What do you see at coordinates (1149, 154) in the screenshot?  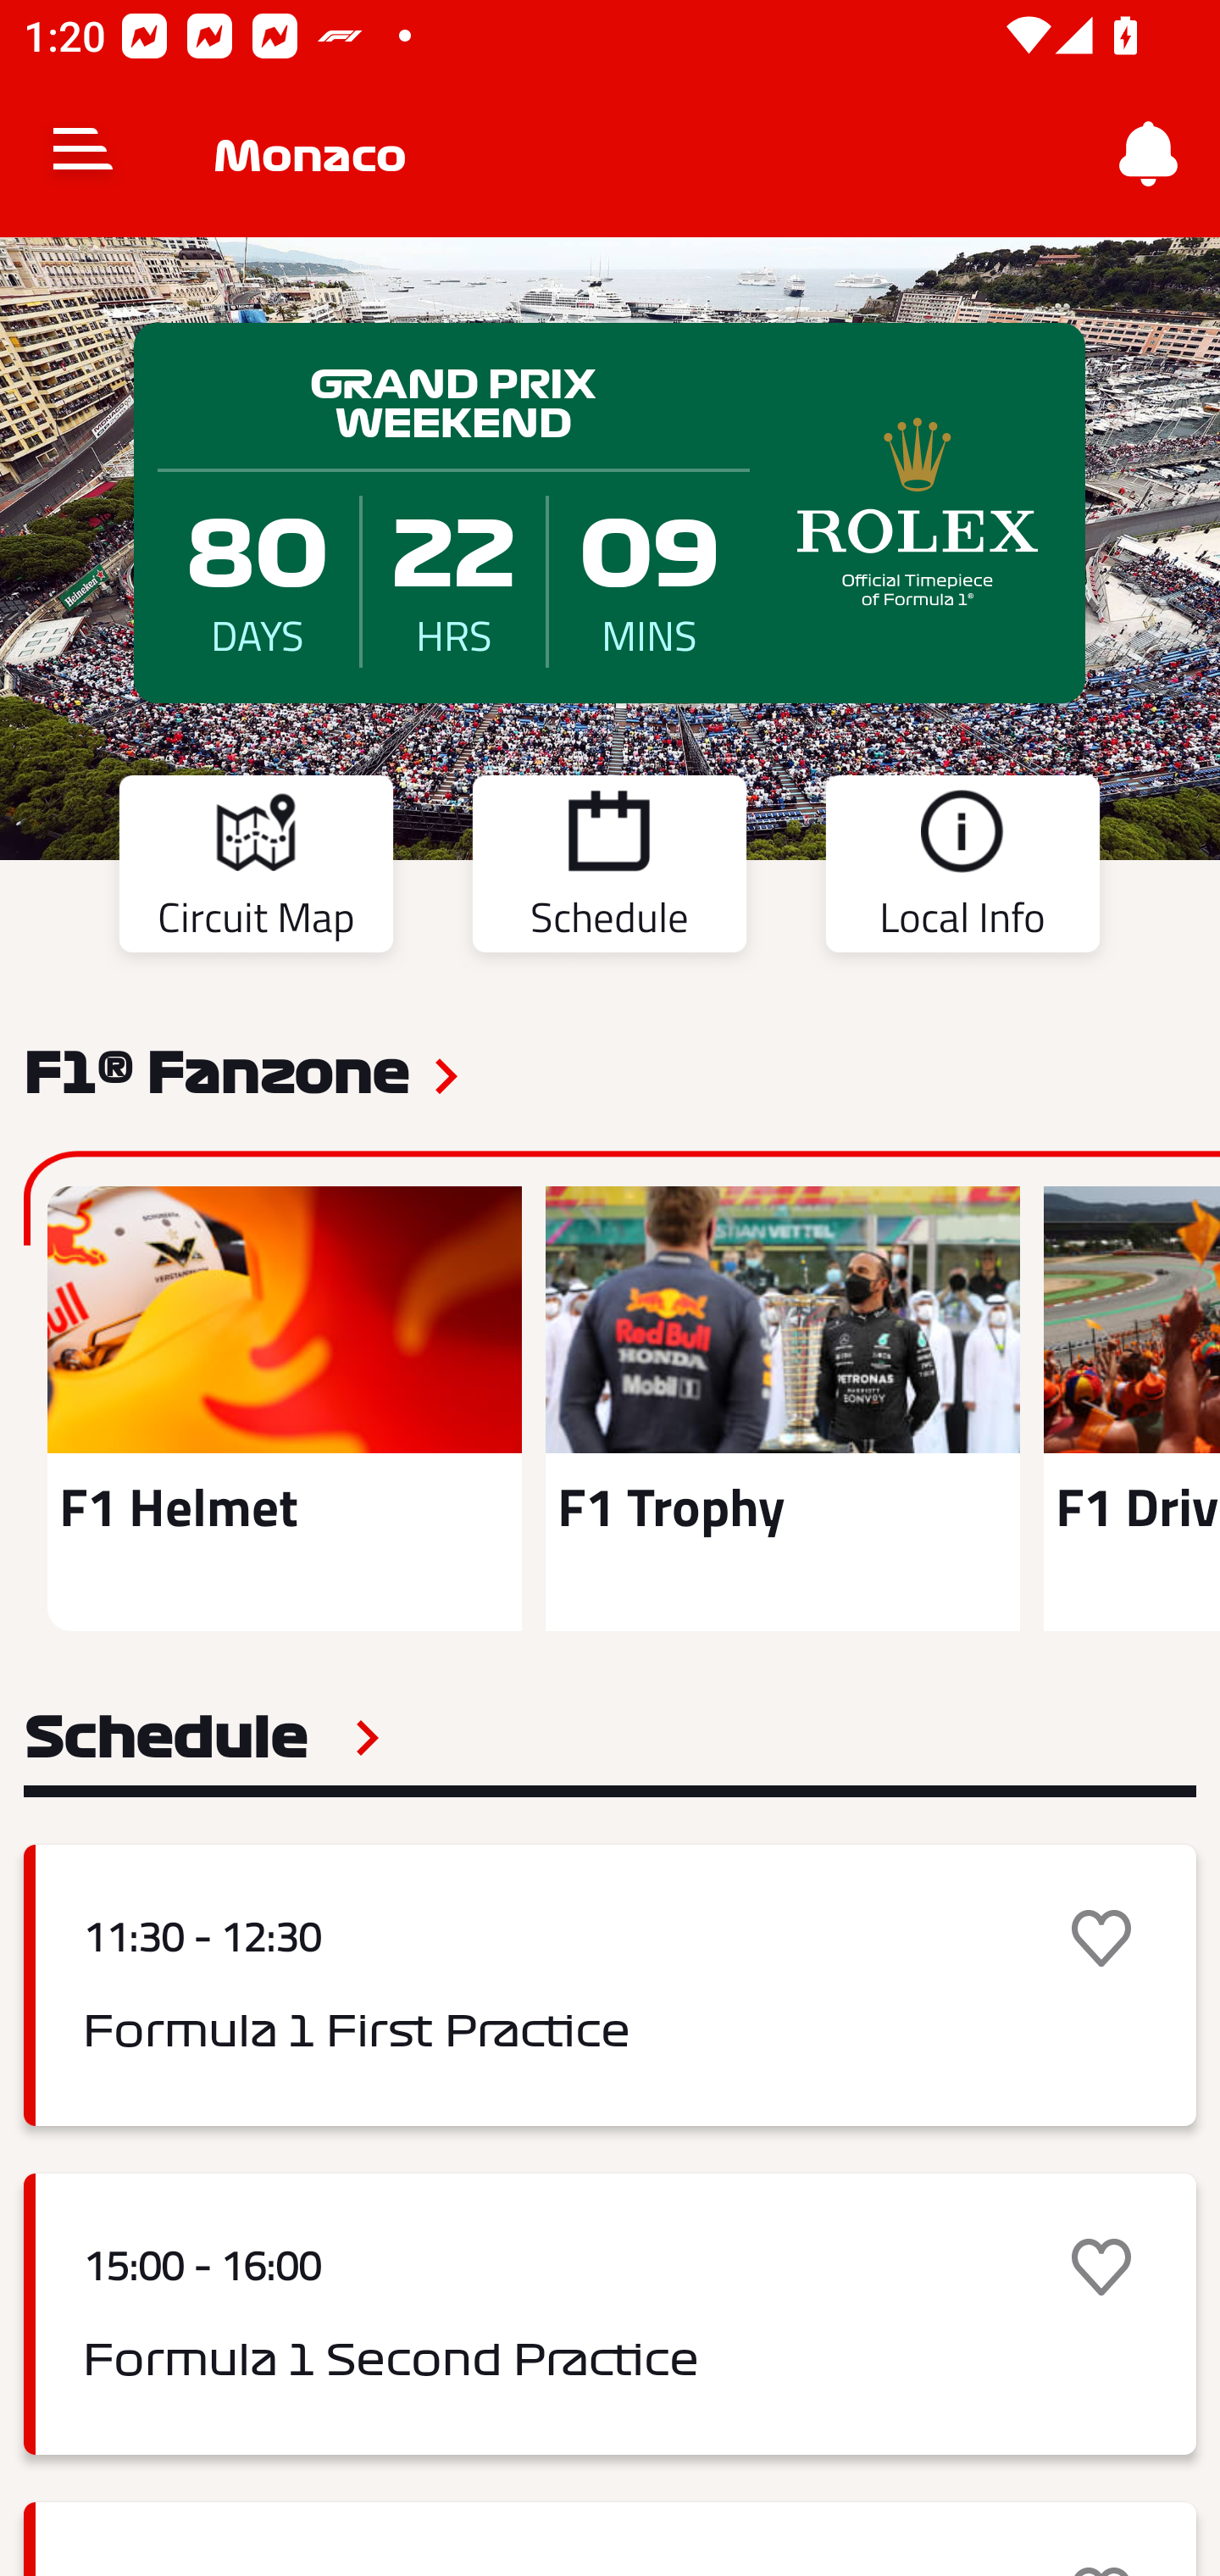 I see `Notifications` at bounding box center [1149, 154].